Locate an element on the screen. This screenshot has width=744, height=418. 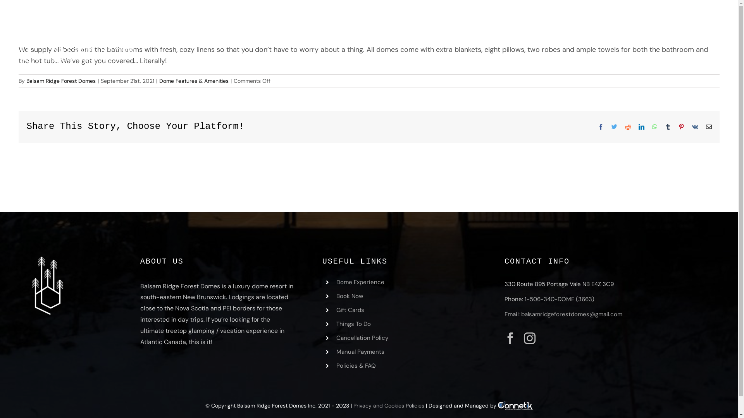
Contact Us is located at coordinates (704, 18).